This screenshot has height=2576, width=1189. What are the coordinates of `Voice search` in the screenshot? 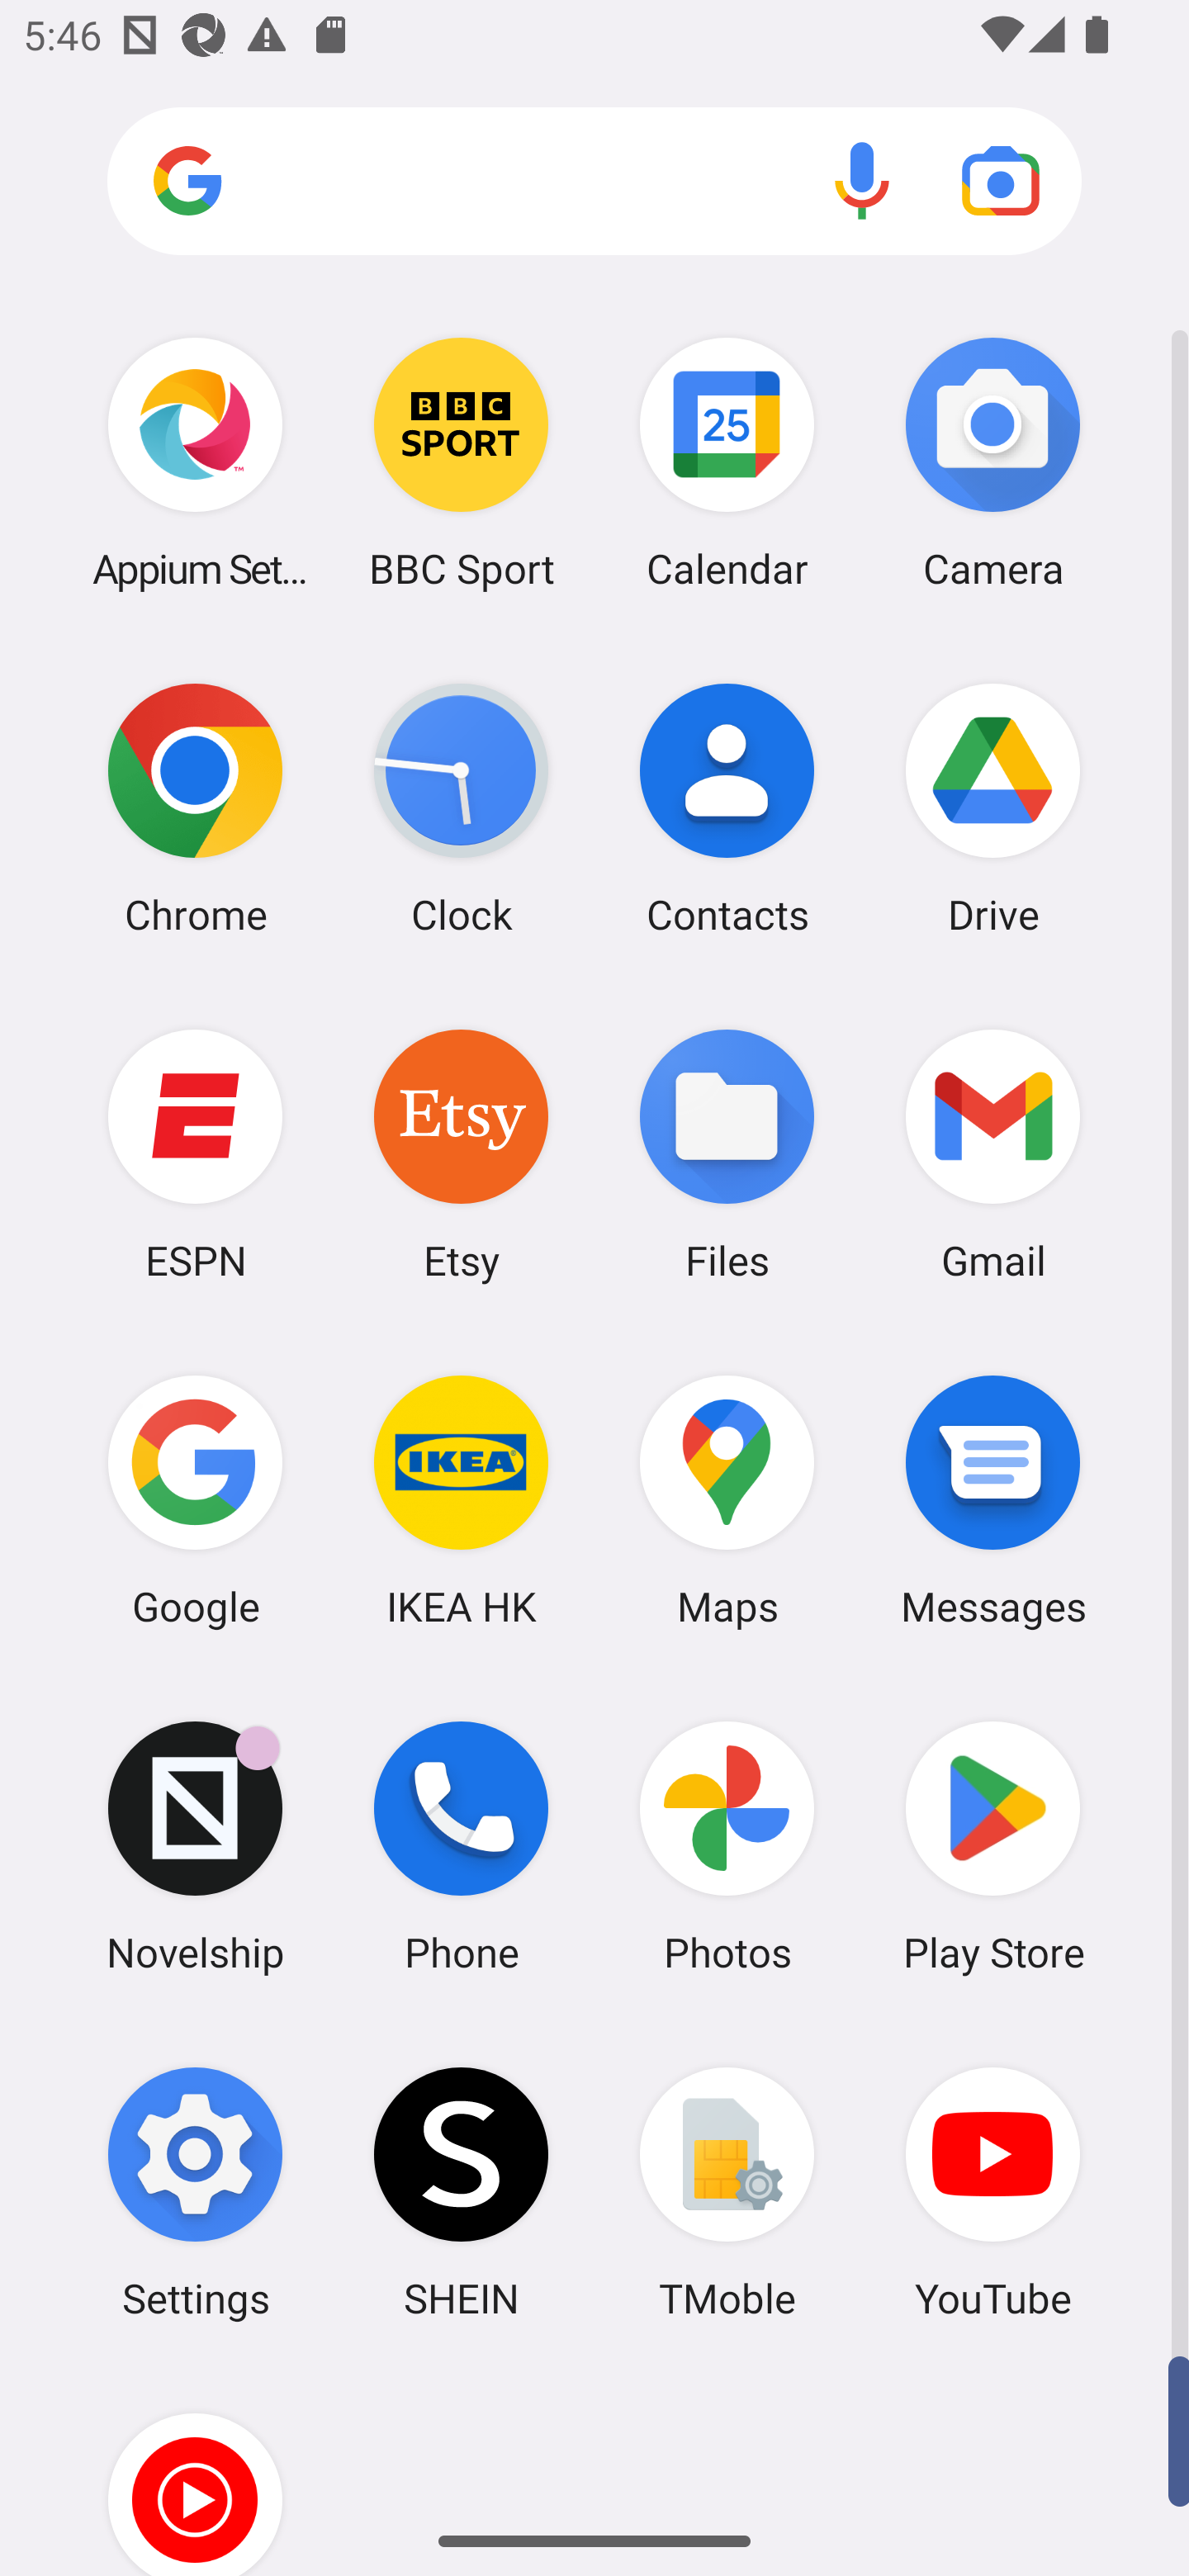 It's located at (862, 180).